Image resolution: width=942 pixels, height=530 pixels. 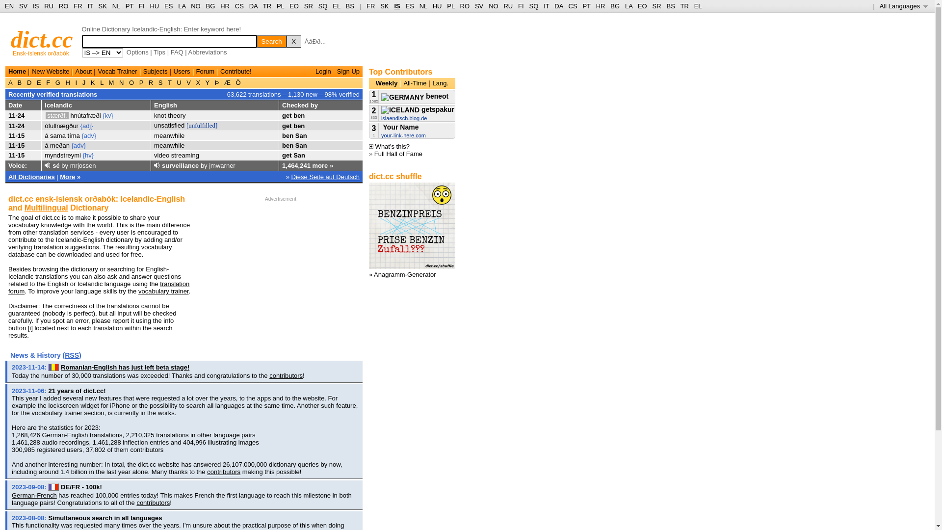 What do you see at coordinates (154, 6) in the screenshot?
I see `HU` at bounding box center [154, 6].